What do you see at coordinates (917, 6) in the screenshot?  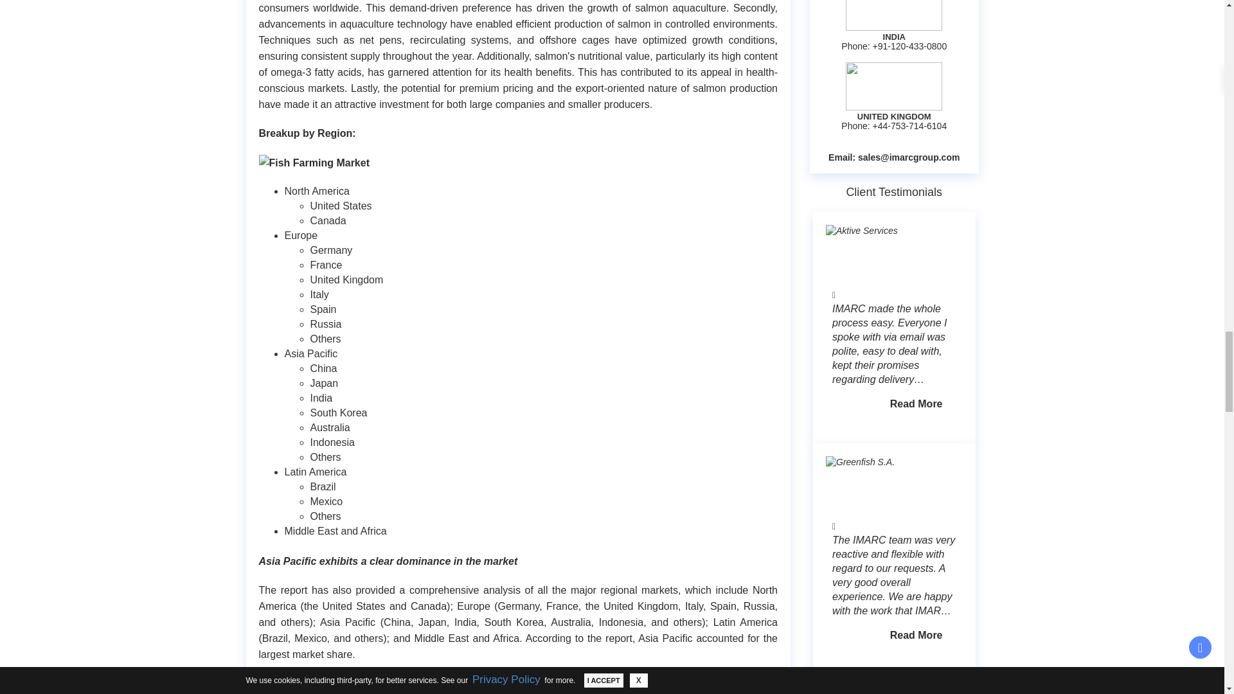 I see `Know more` at bounding box center [917, 6].